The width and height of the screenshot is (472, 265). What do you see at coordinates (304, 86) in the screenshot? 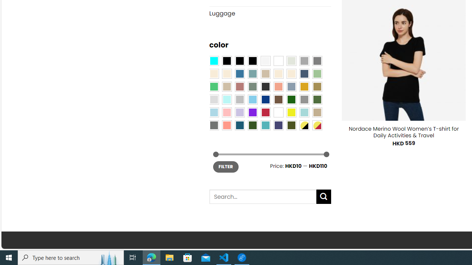
I see `Gold` at bounding box center [304, 86].